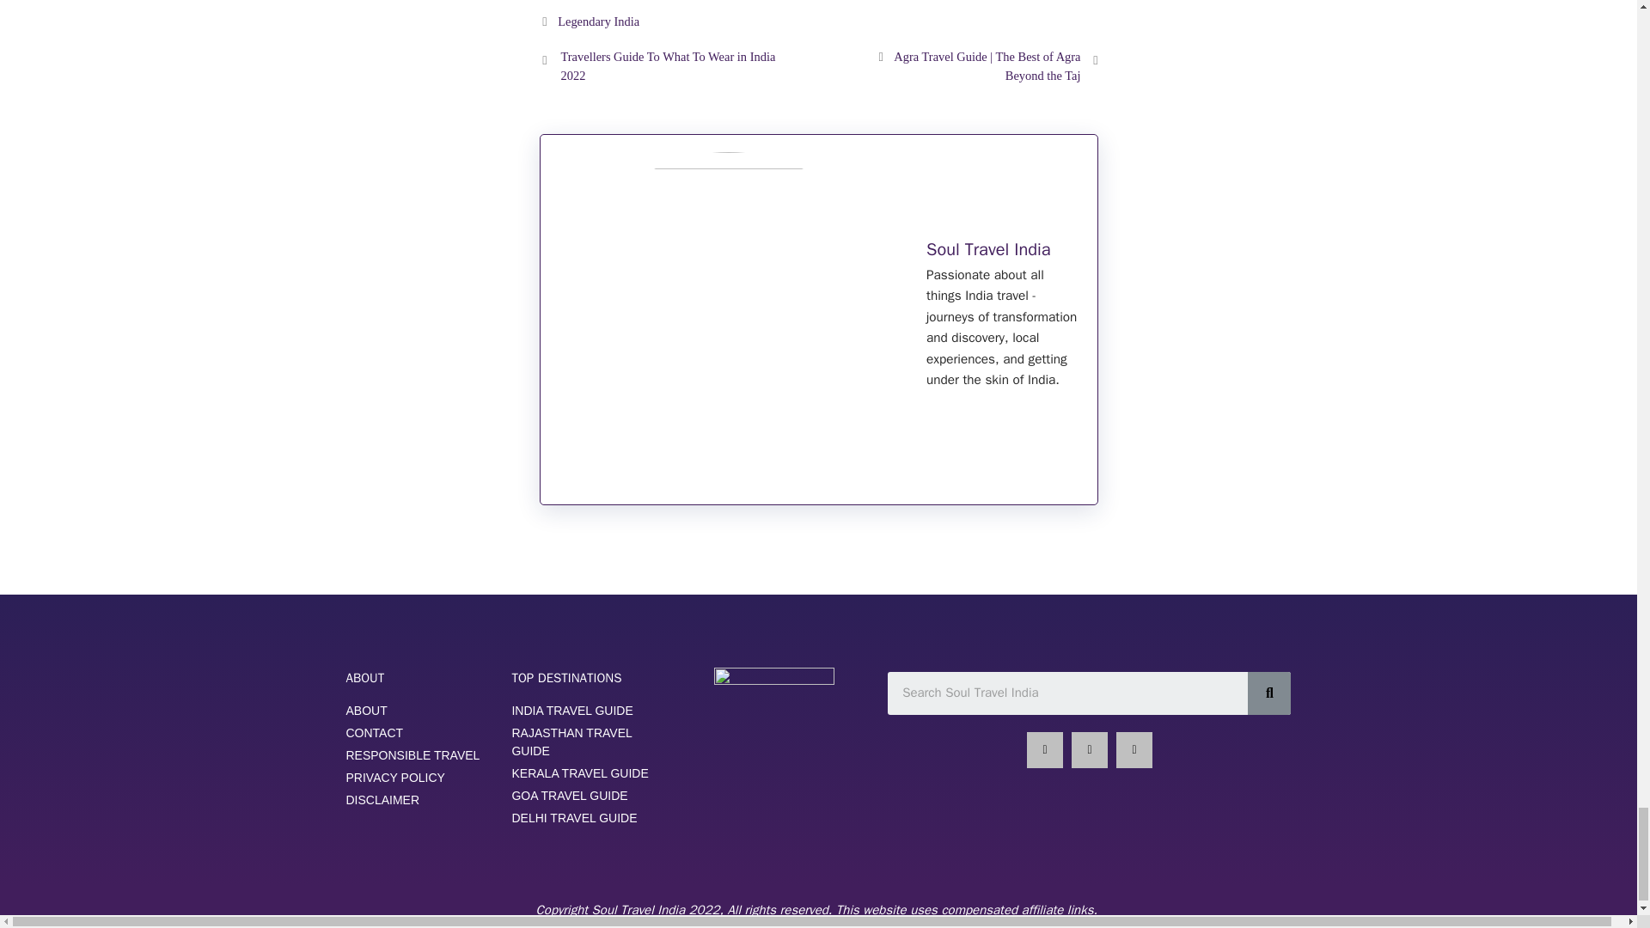 This screenshot has height=928, width=1650. Describe the element at coordinates (1268, 693) in the screenshot. I see `Search` at that location.